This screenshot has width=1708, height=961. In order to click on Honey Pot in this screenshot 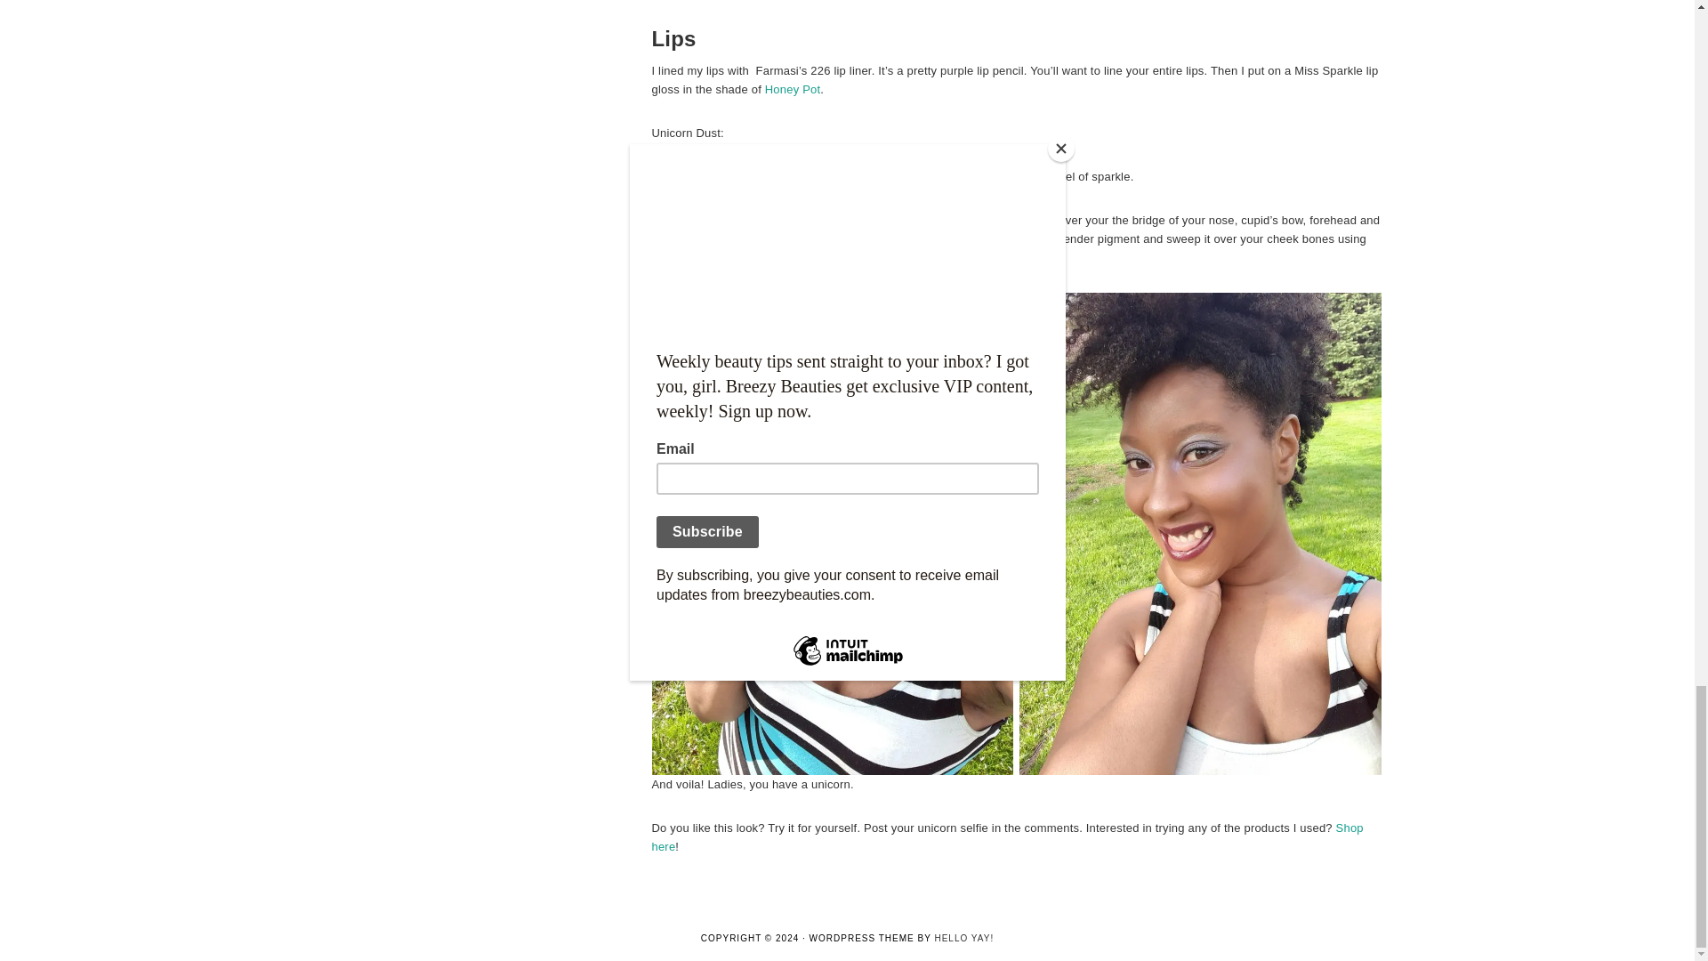, I will do `click(794, 89)`.